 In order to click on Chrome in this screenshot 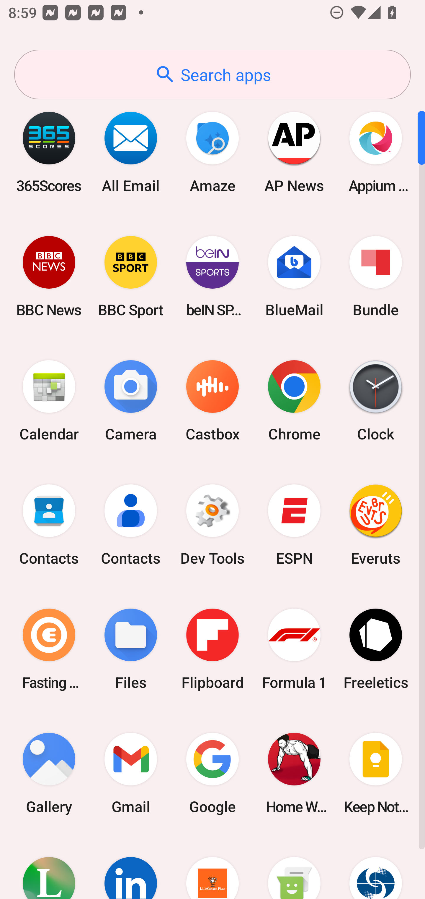, I will do `click(294, 401)`.